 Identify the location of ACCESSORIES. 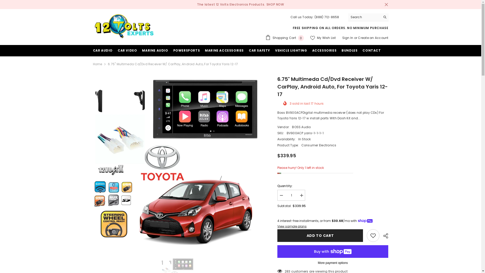
(324, 52).